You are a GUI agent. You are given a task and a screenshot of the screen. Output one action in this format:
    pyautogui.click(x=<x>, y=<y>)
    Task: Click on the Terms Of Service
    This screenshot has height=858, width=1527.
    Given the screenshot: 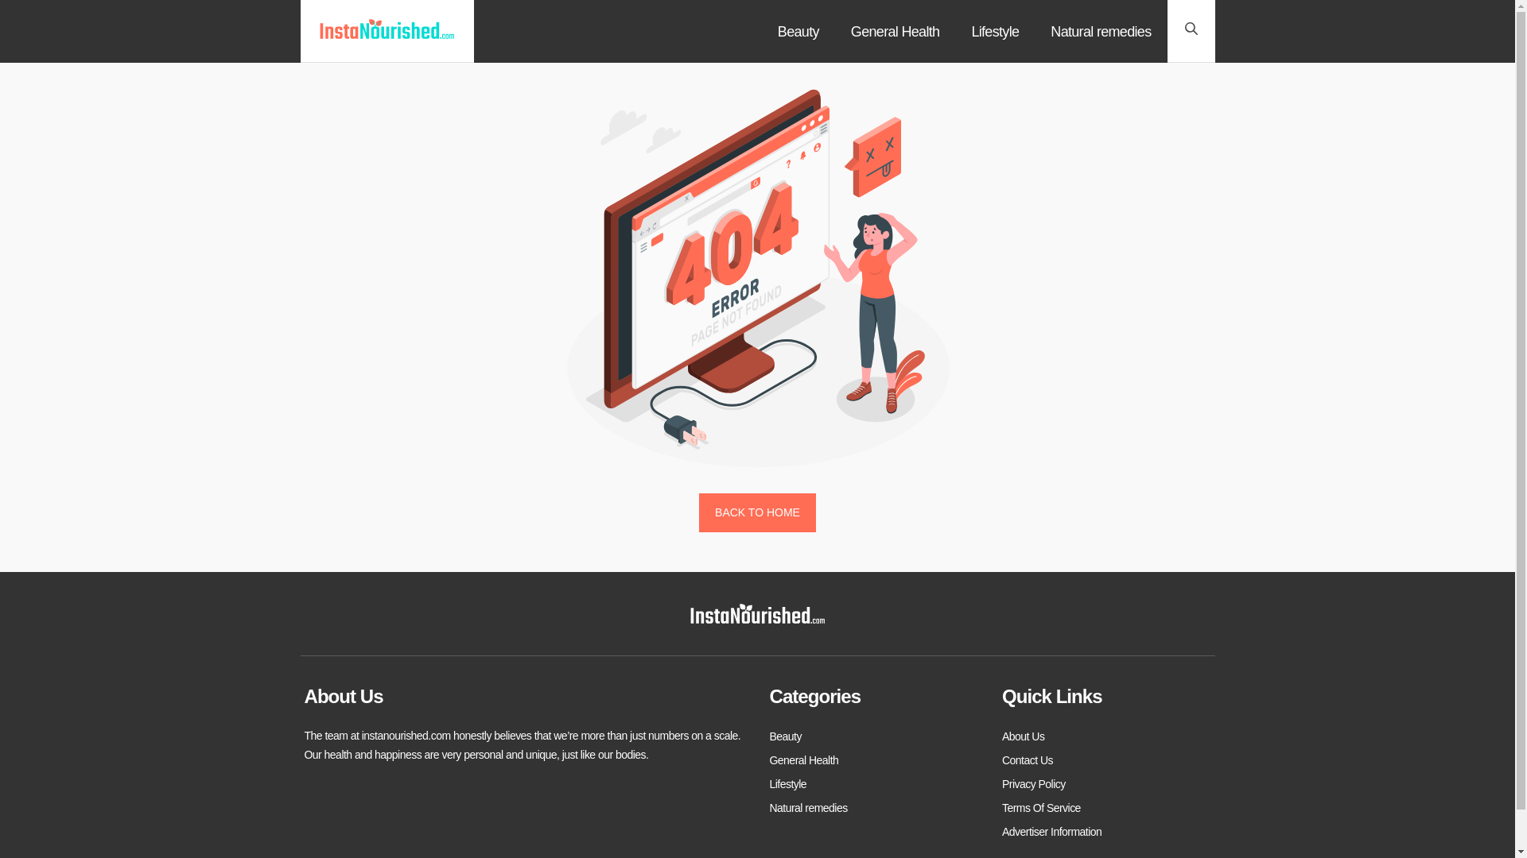 What is the action you would take?
    pyautogui.click(x=1041, y=808)
    